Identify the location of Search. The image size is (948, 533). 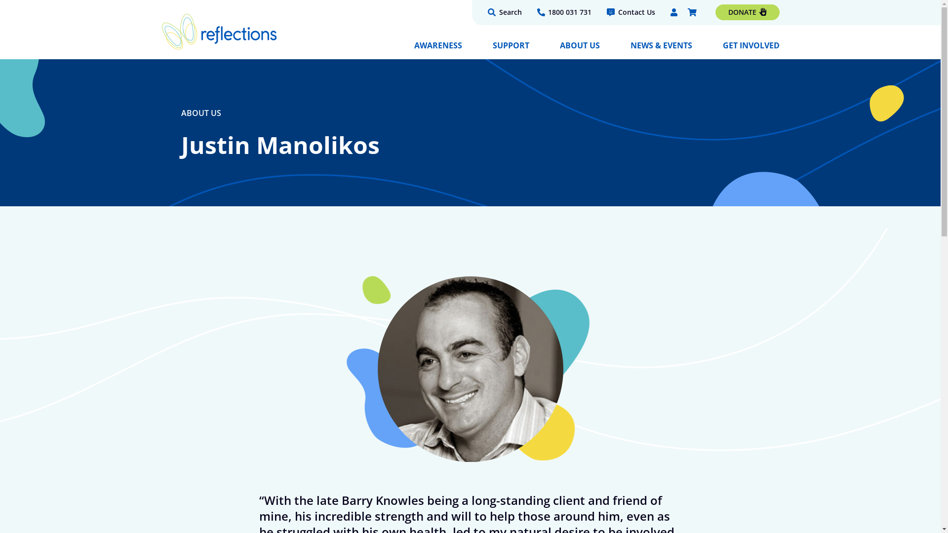
(505, 12).